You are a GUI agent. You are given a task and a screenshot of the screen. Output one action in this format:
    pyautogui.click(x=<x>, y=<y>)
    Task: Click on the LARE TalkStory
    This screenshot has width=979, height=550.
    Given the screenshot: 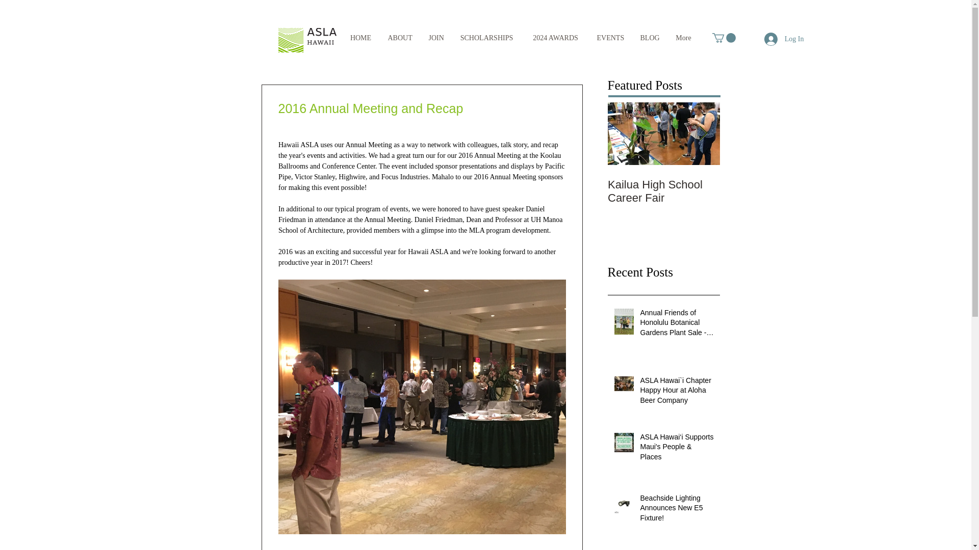 What is the action you would take?
    pyautogui.click(x=776, y=184)
    